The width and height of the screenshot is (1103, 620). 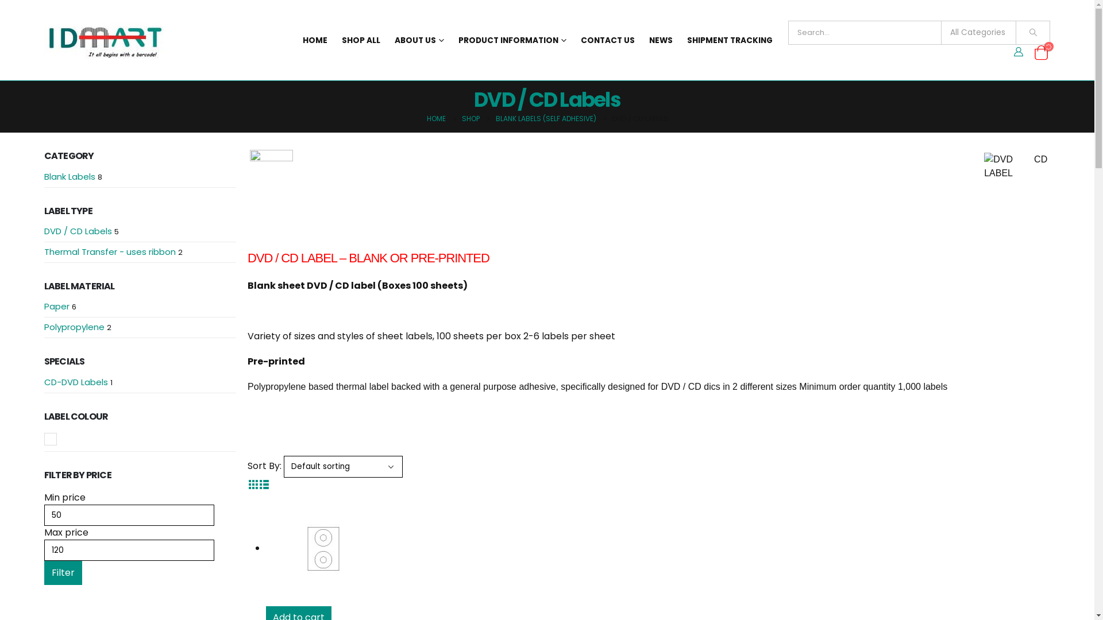 What do you see at coordinates (471, 119) in the screenshot?
I see `SHOP` at bounding box center [471, 119].